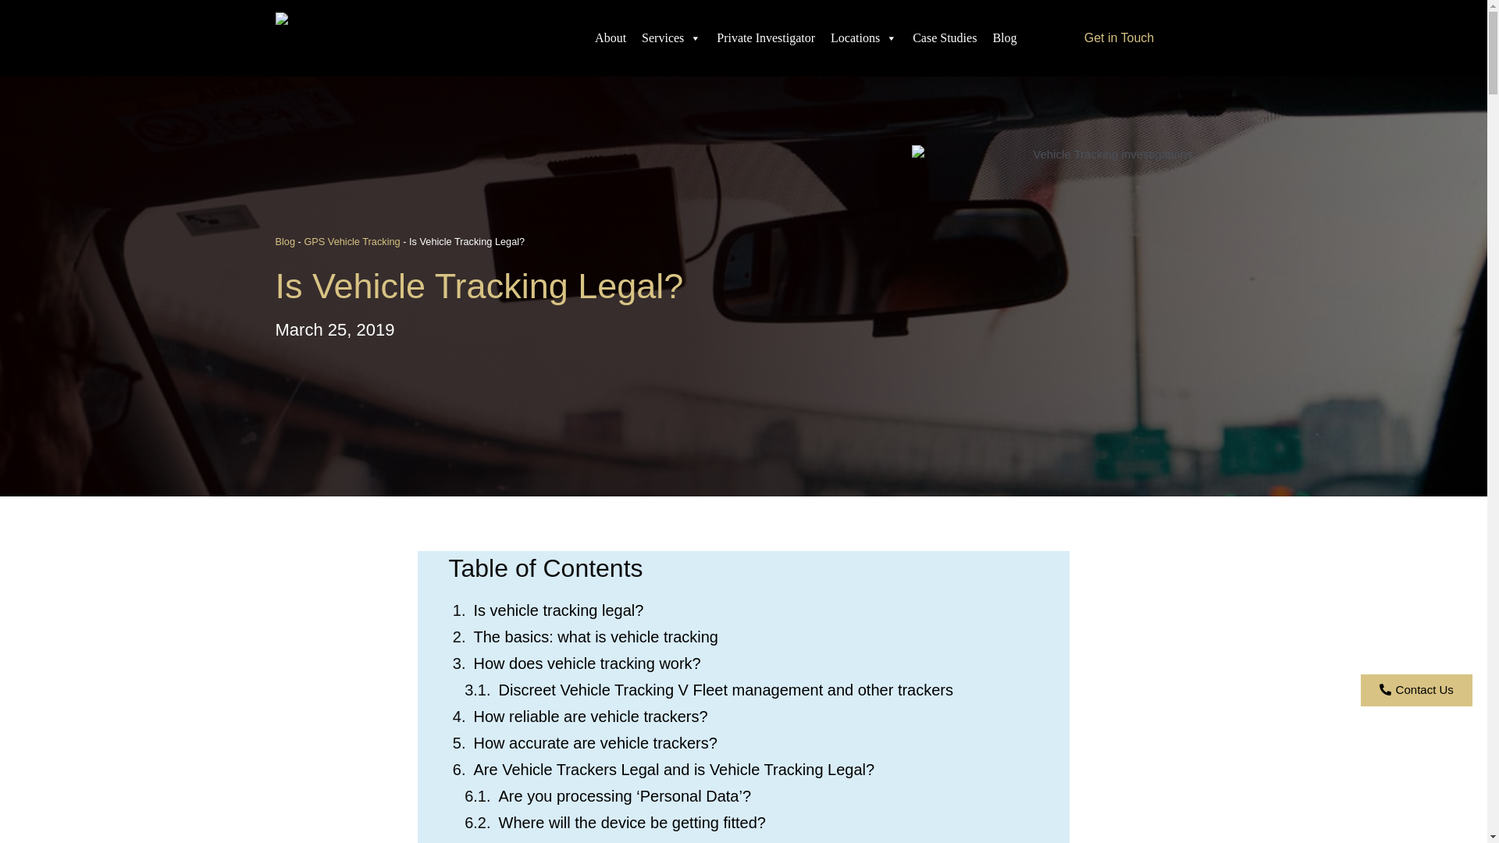 The width and height of the screenshot is (1499, 843). Describe the element at coordinates (1004, 38) in the screenshot. I see `Blog` at that location.